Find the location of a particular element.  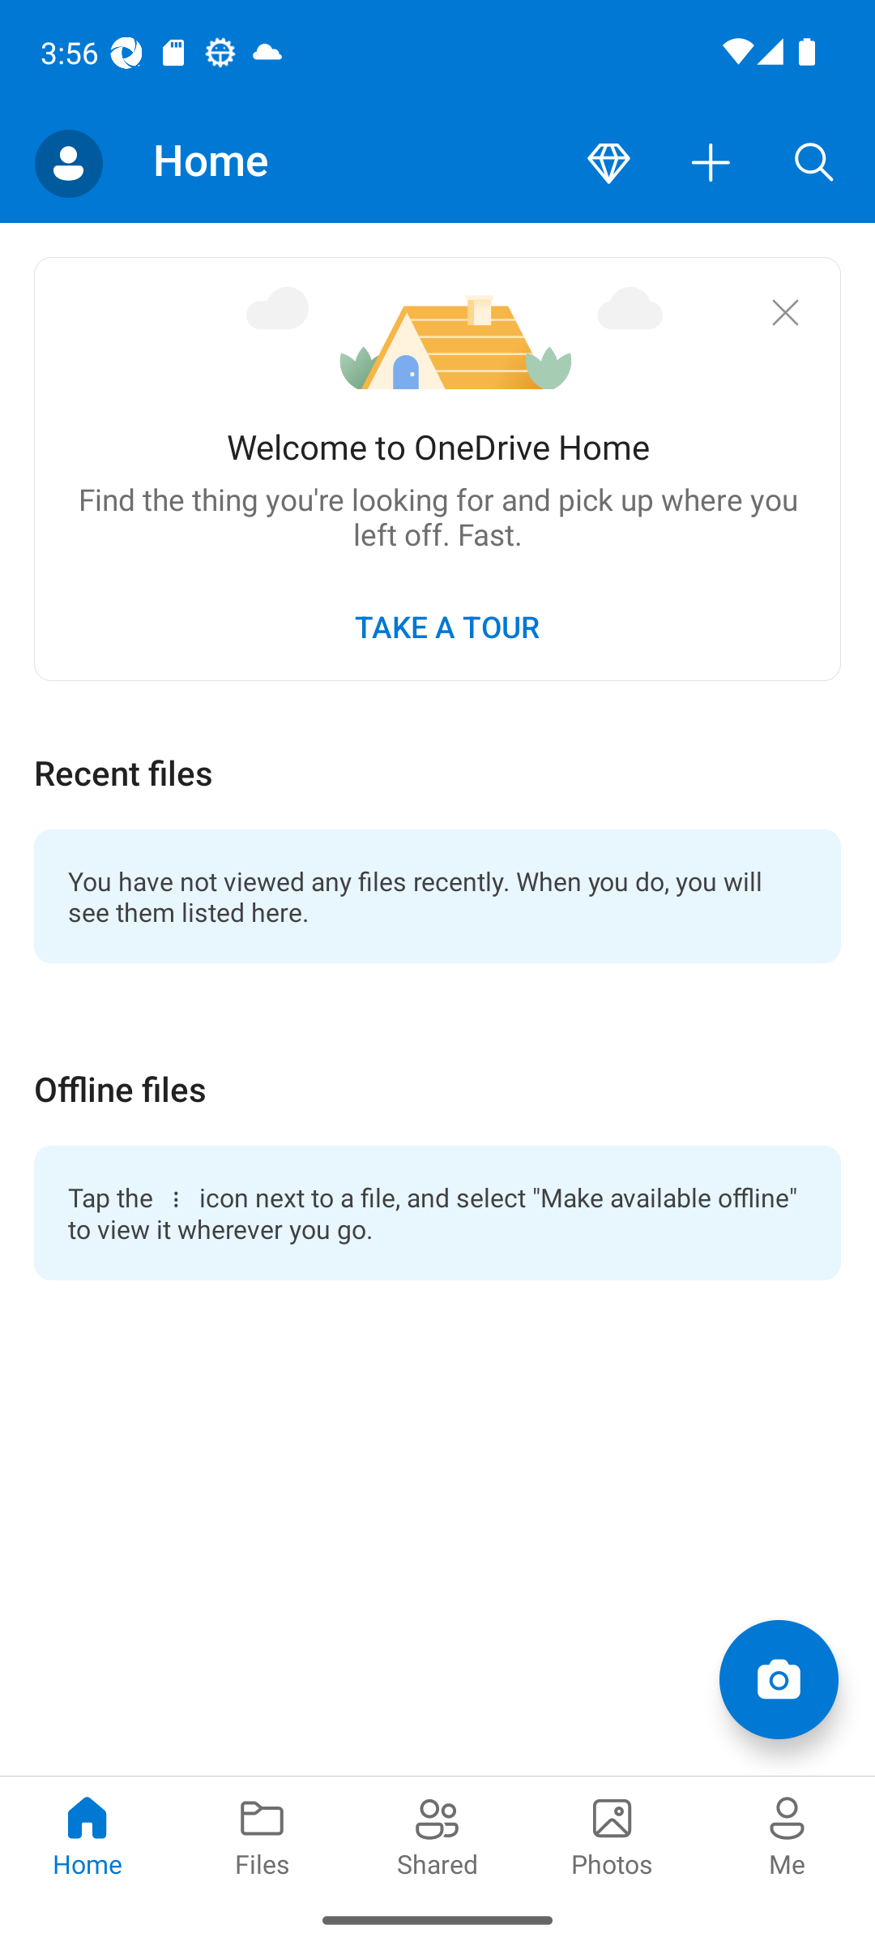

Shared pivot Shared is located at coordinates (437, 1834).